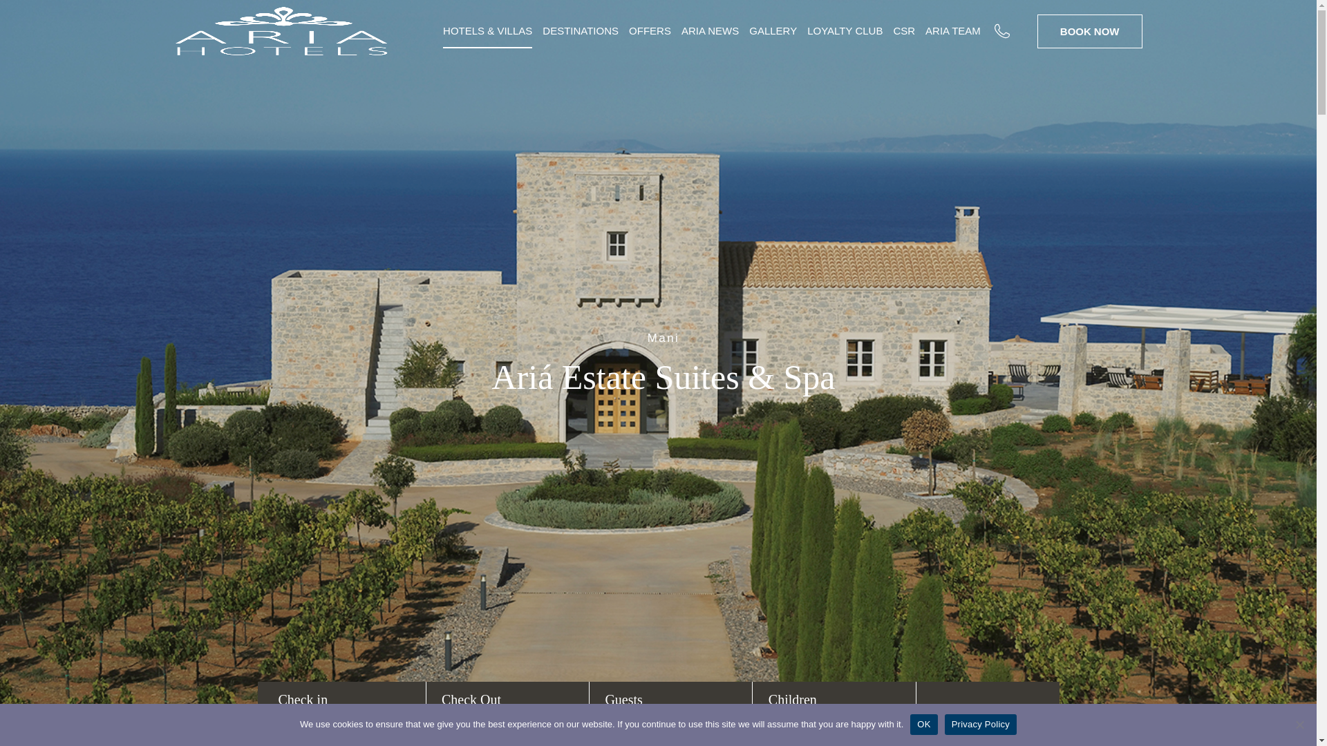 The height and width of the screenshot is (746, 1327). I want to click on DESTINATIONS, so click(581, 31).